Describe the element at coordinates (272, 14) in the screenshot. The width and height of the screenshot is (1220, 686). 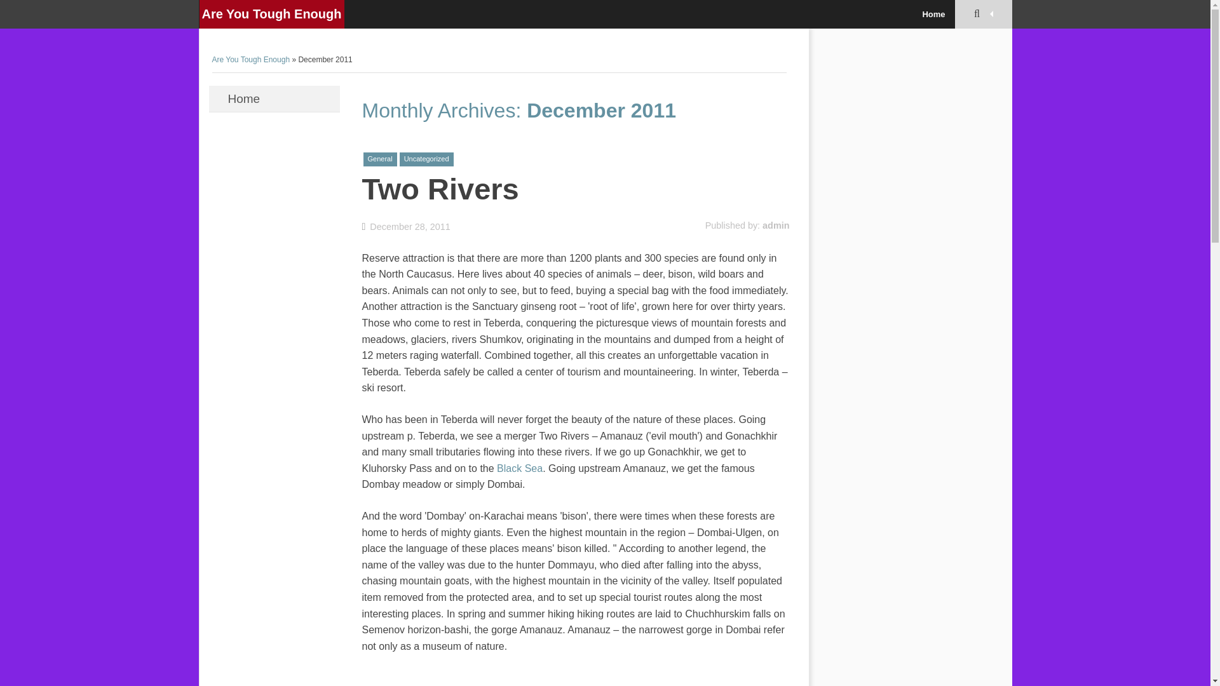
I see `Are You Tough Enough` at that location.